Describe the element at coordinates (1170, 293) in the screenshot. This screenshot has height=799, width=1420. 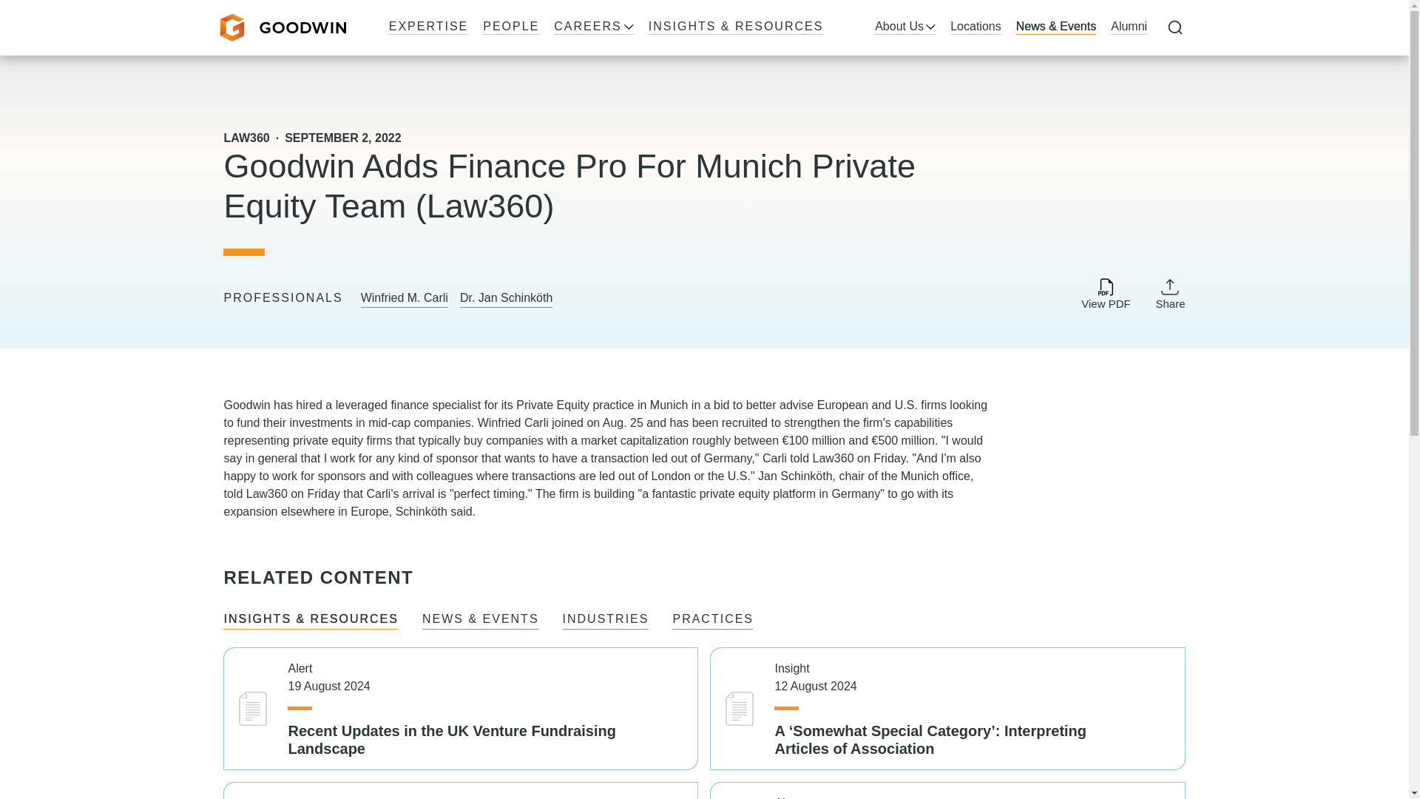
I see `Share` at that location.